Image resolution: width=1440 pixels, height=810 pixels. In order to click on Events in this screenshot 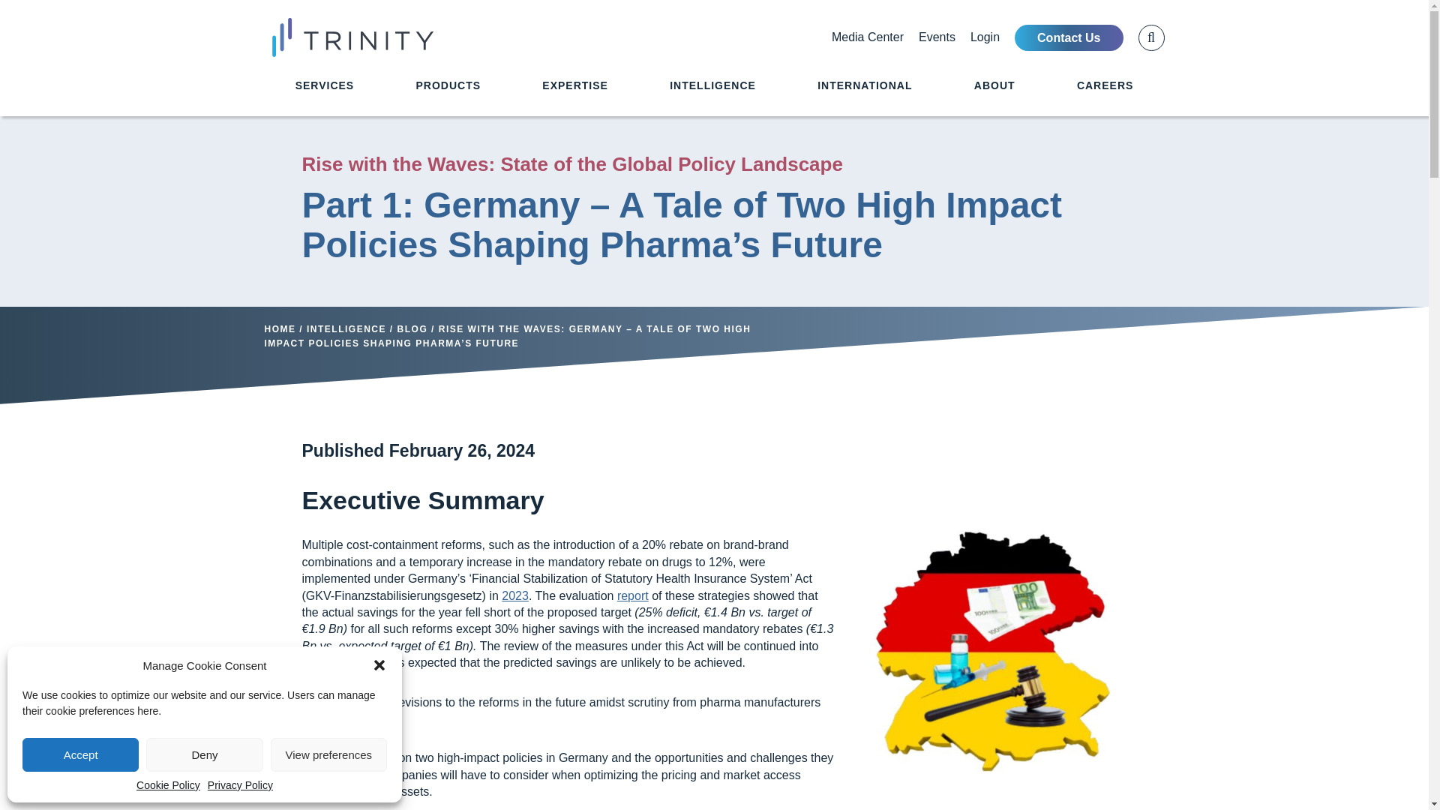, I will do `click(937, 37)`.